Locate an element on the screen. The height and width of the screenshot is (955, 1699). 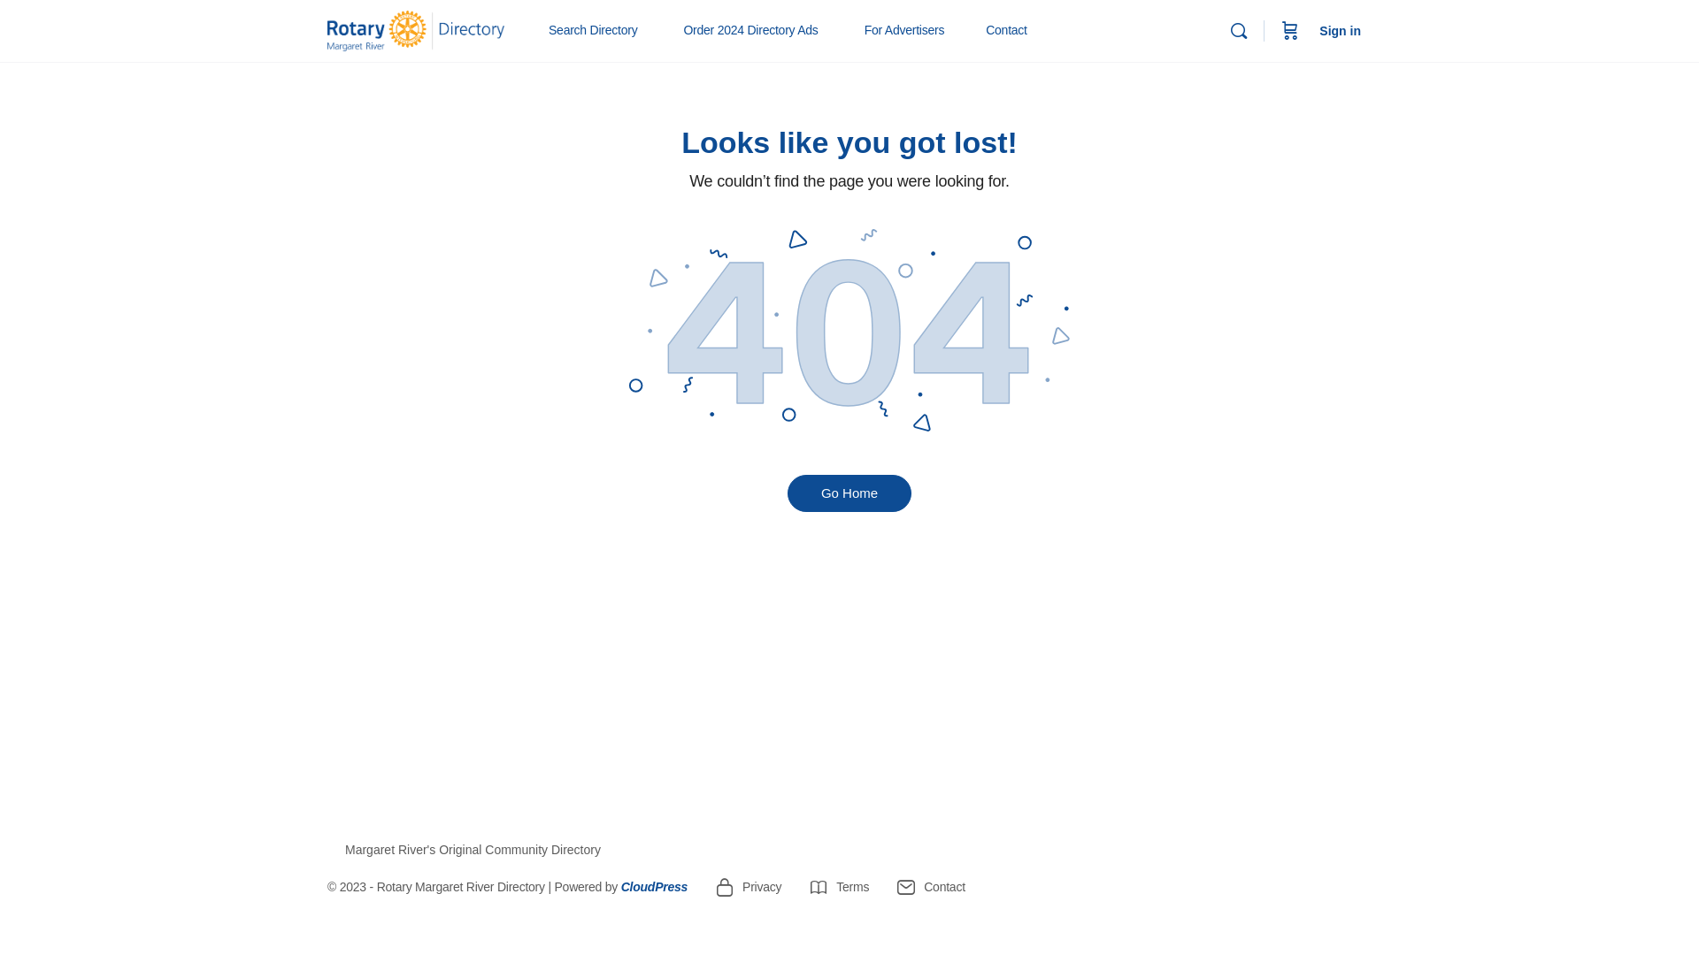
Sign in is located at coordinates (1340, 31).